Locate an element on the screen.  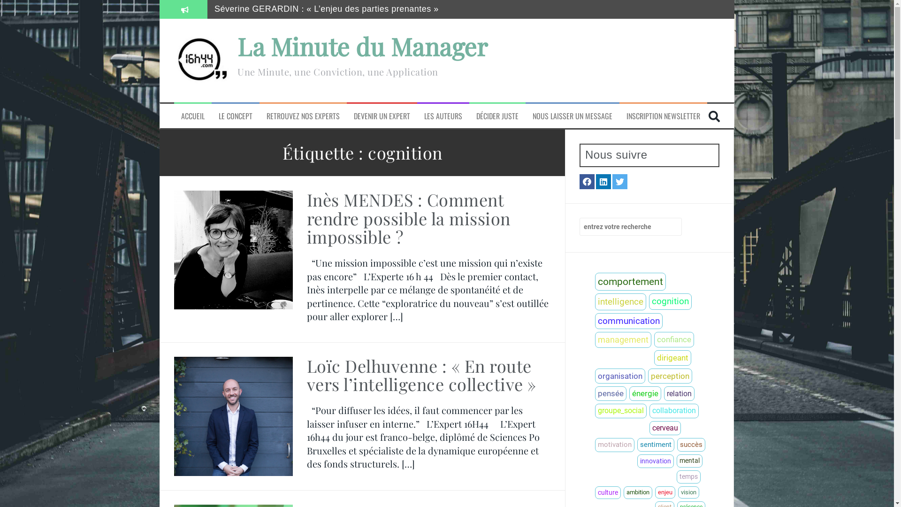
relation is located at coordinates (680, 393).